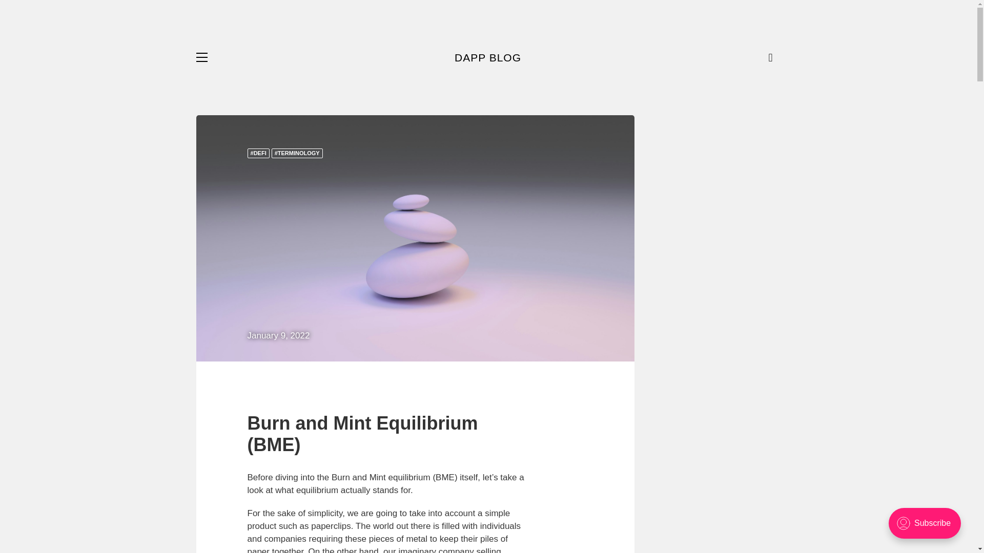 This screenshot has height=553, width=984. I want to click on Search, so click(774, 57).